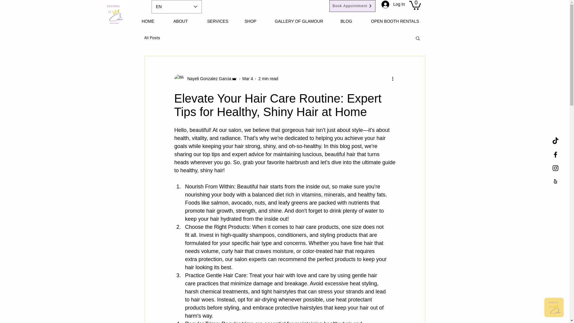 Image resolution: width=574 pixels, height=323 pixels. Describe the element at coordinates (415, 5) in the screenshot. I see `0` at that location.